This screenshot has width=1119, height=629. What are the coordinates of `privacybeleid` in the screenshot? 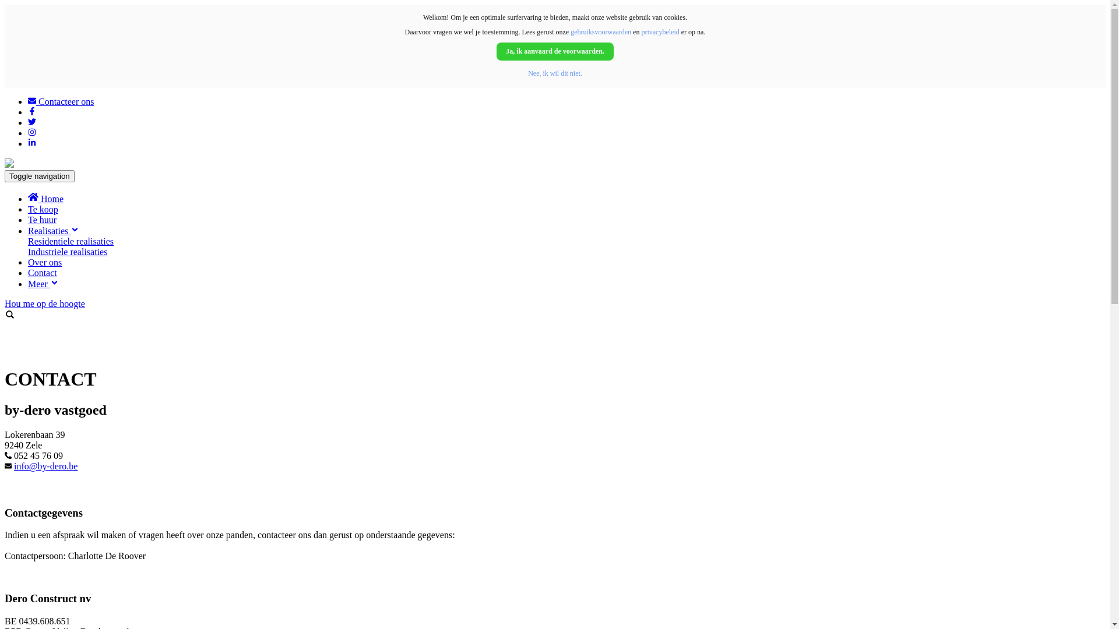 It's located at (660, 32).